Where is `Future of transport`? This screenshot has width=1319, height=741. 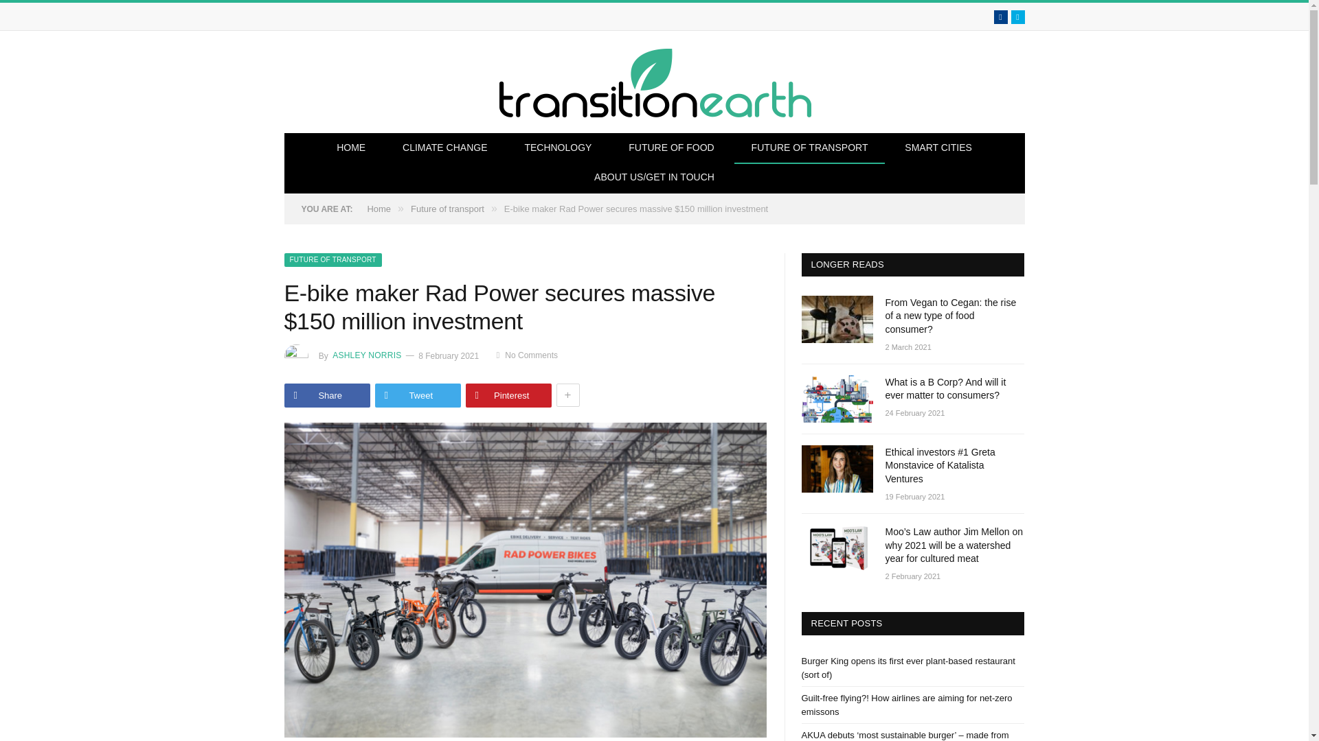 Future of transport is located at coordinates (332, 259).